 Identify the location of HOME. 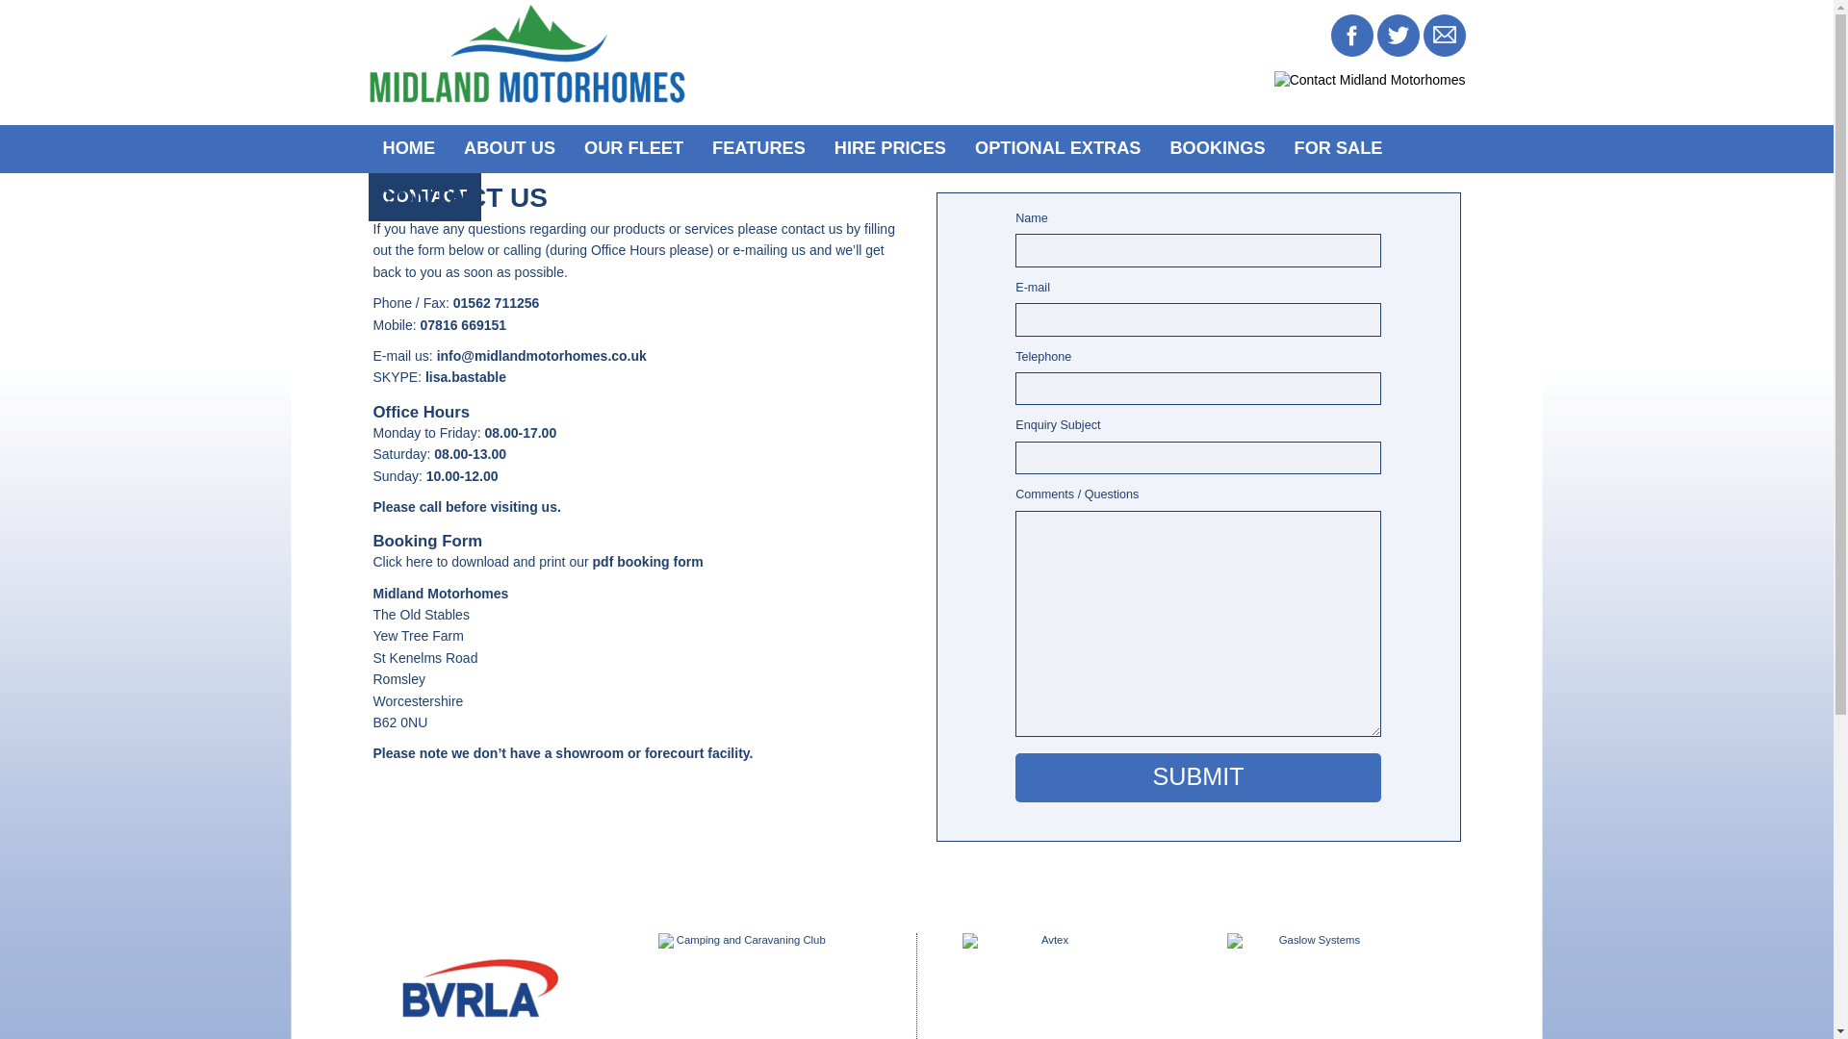
(408, 148).